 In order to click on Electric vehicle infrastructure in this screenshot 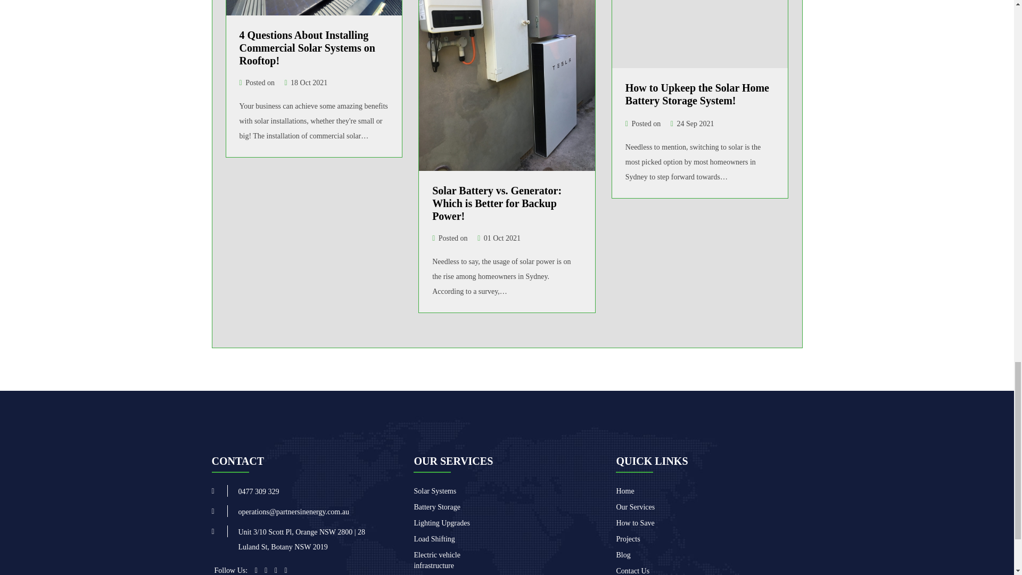, I will do `click(436, 560)`.